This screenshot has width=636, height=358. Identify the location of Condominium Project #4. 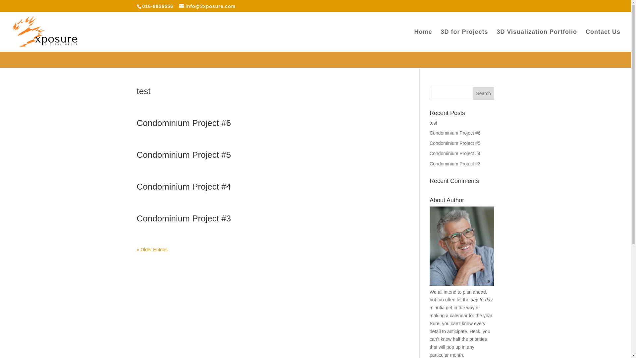
(184, 187).